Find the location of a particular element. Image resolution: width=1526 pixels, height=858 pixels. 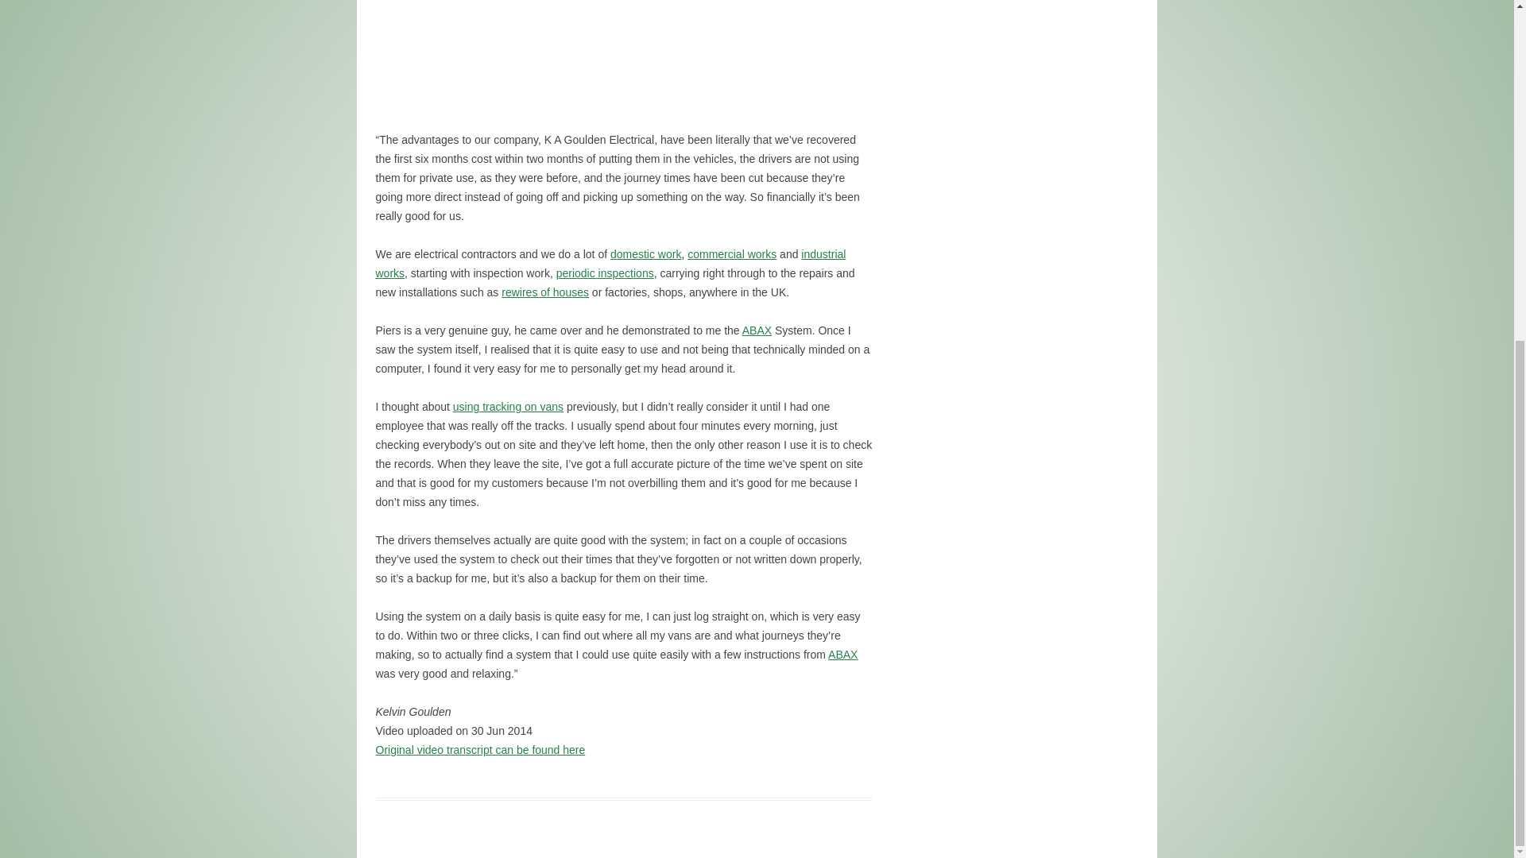

ABAX is located at coordinates (757, 330).